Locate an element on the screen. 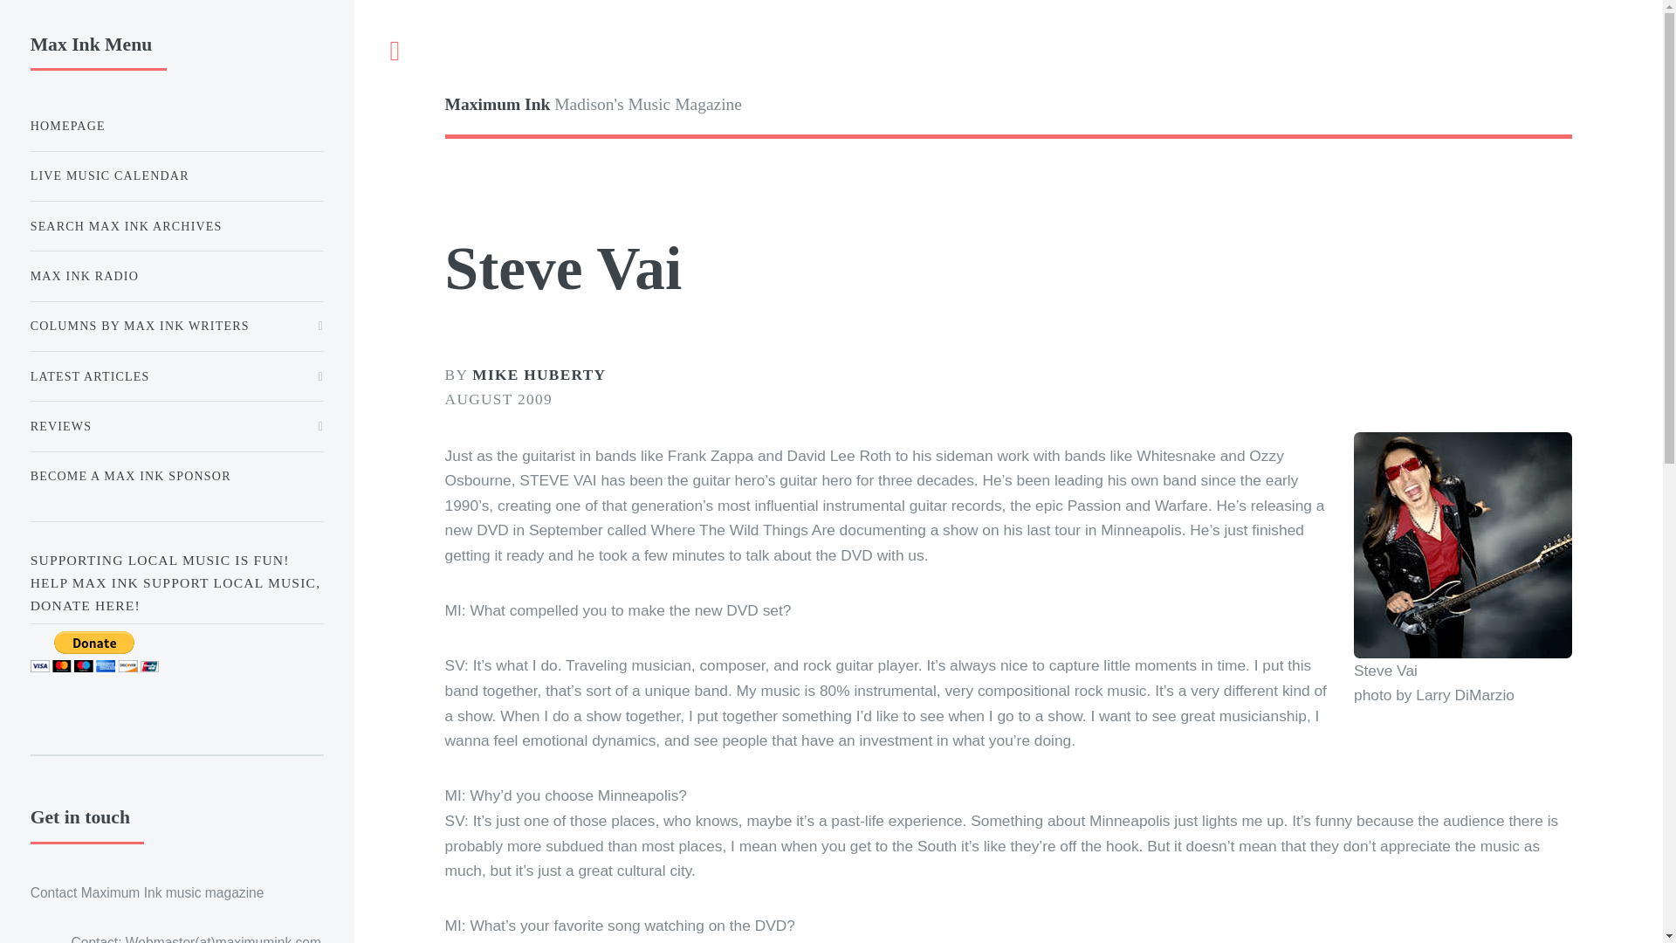 Image resolution: width=1676 pixels, height=943 pixels. LIVE MUSIC CALENDAR is located at coordinates (176, 176).